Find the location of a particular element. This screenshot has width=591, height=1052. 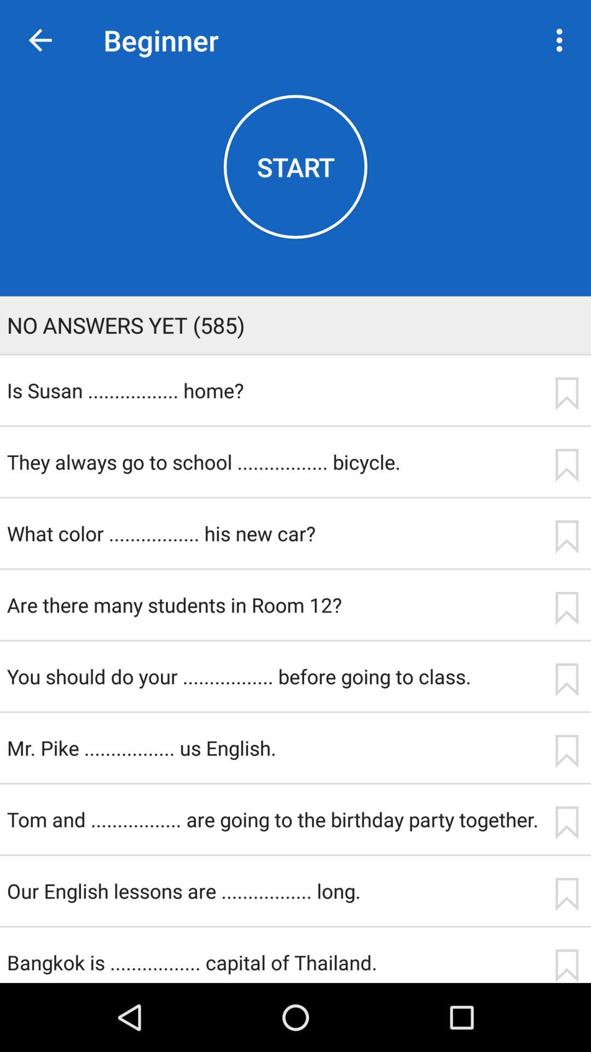

click last option is located at coordinates (566, 679).